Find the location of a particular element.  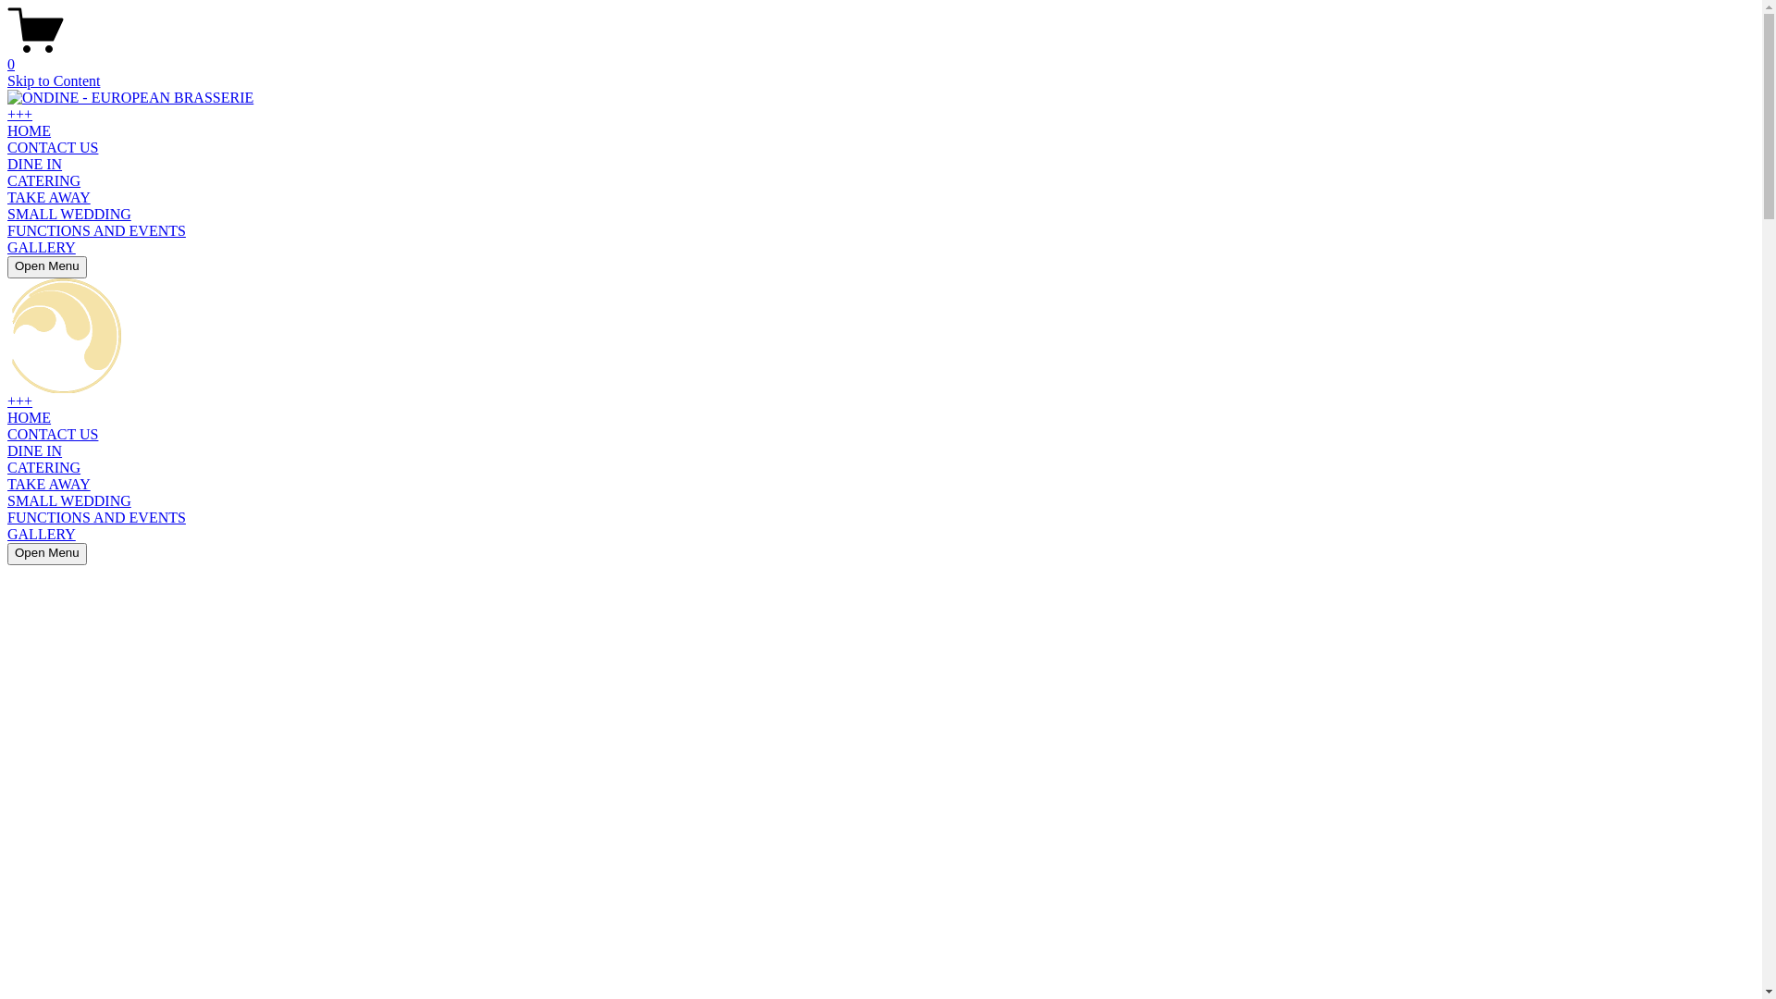

SMALL WEDDING is located at coordinates (69, 501).